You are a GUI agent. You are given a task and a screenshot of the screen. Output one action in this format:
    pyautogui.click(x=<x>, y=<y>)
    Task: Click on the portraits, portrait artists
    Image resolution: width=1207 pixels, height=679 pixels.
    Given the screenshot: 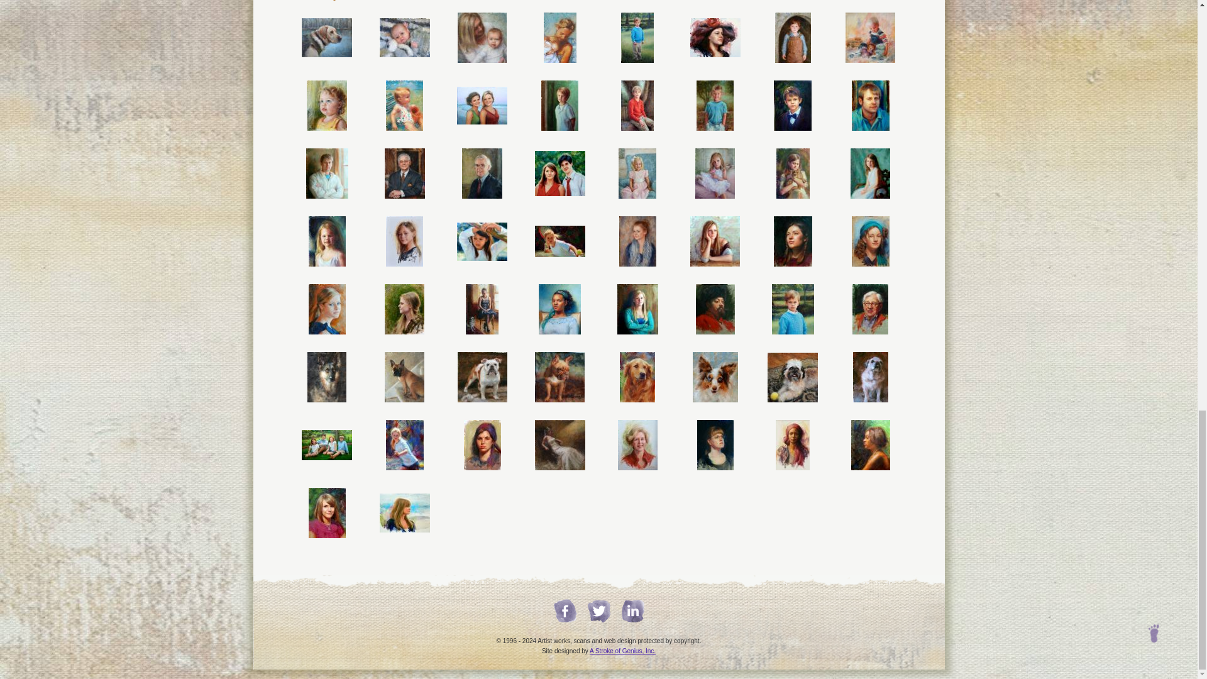 What is the action you would take?
    pyautogui.click(x=482, y=38)
    